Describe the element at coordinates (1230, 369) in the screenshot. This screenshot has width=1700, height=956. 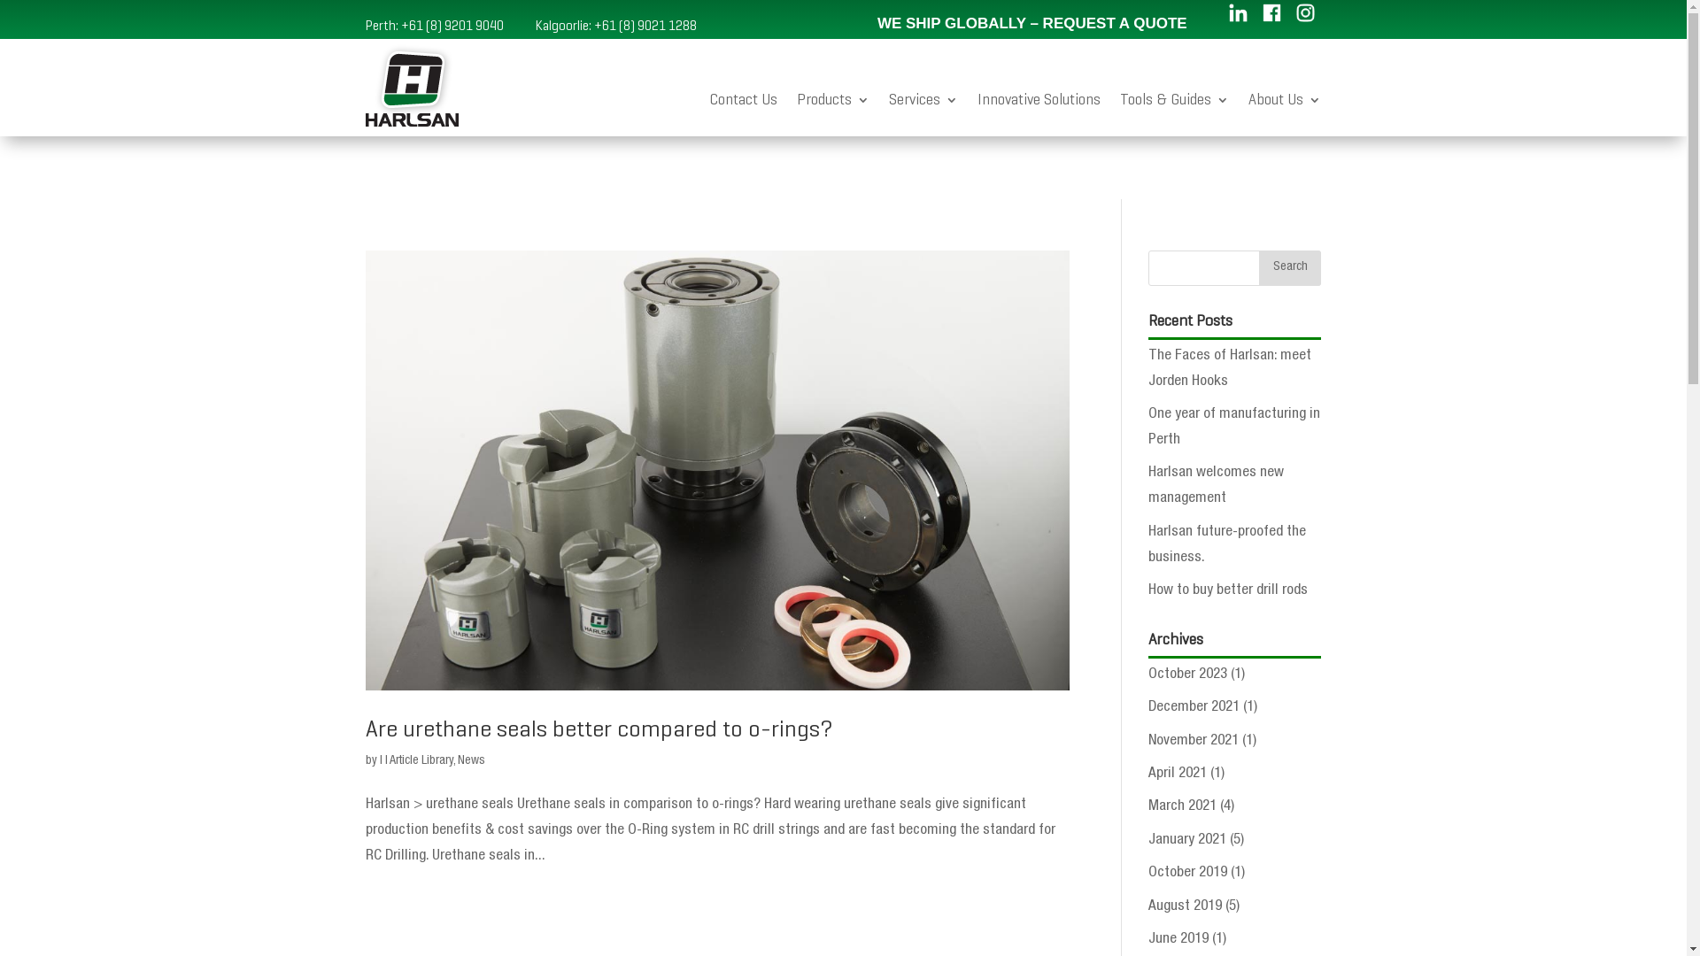
I see `The Faces of Harlsan: meet Jorden Hooks` at that location.